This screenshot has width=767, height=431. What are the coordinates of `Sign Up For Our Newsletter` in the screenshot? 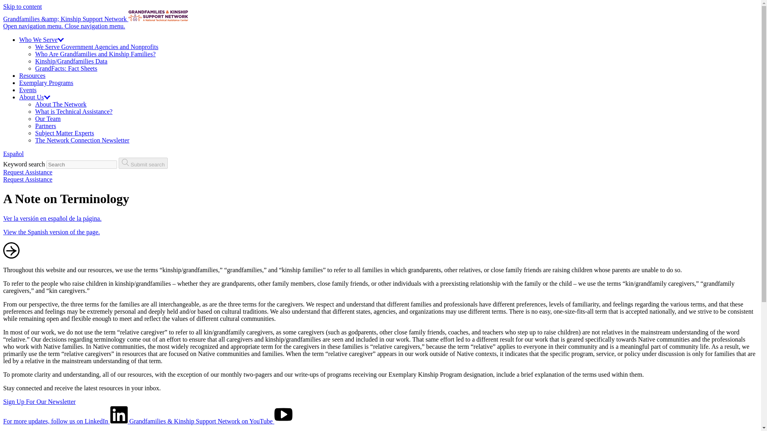 It's located at (39, 401).